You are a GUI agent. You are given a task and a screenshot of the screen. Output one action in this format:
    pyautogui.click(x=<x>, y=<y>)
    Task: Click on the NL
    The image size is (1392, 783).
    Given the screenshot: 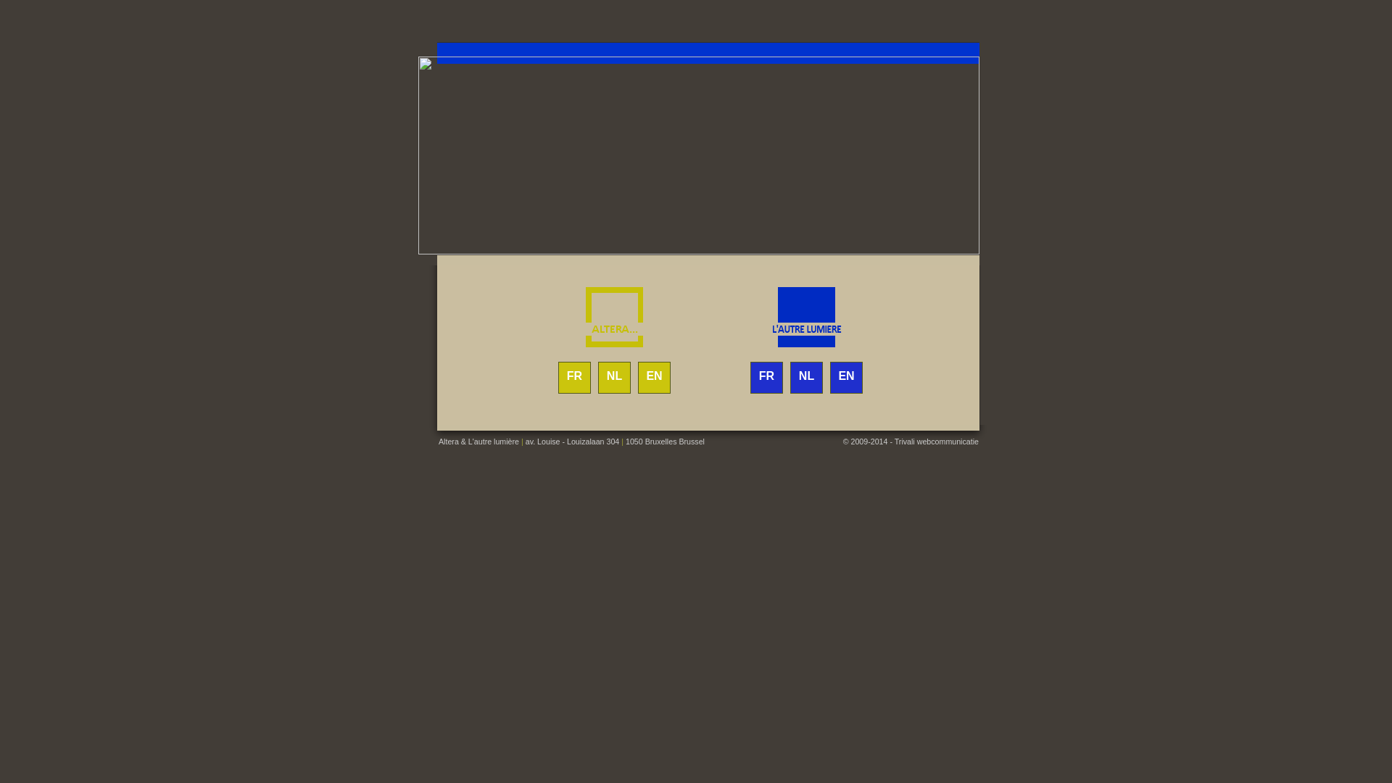 What is the action you would take?
    pyautogui.click(x=615, y=376)
    